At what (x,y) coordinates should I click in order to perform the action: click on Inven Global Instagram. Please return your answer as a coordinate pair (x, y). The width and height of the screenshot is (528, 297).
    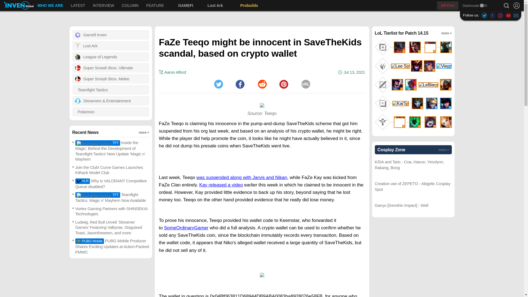
    Looking at the image, I should click on (148, 5).